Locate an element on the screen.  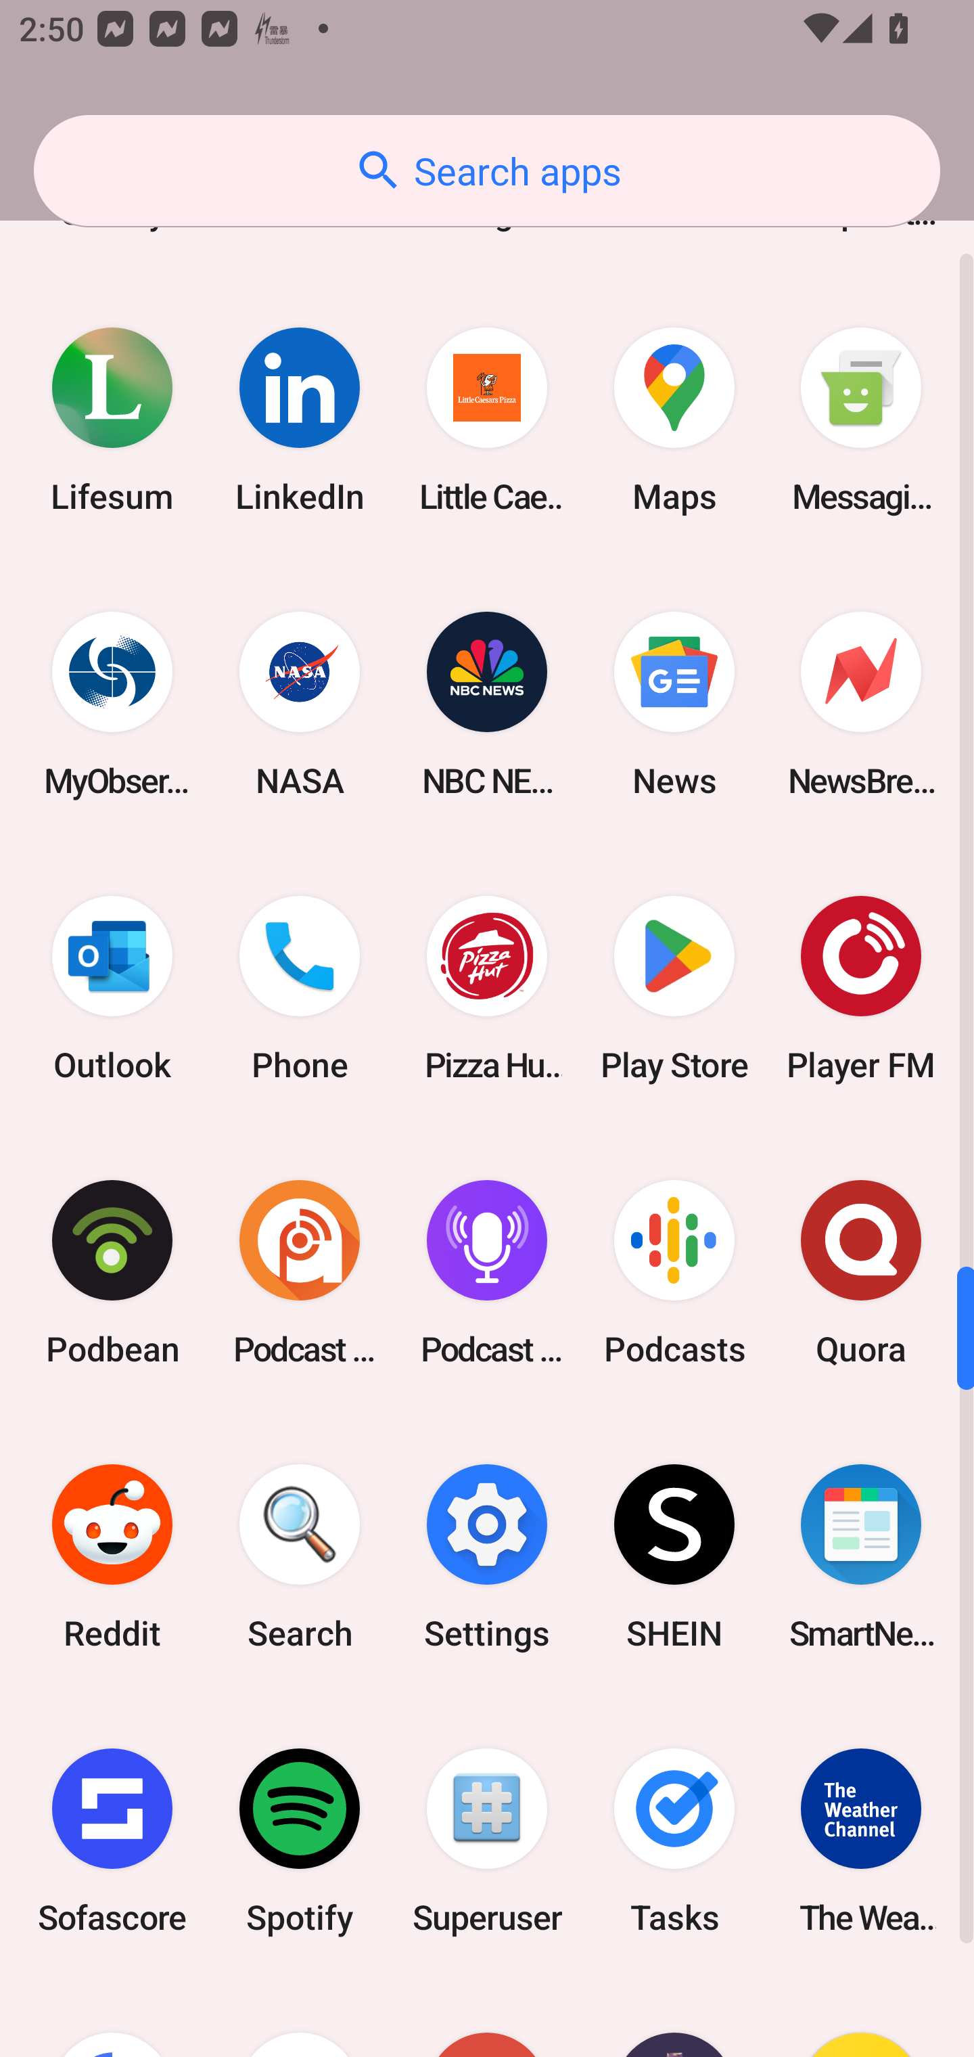
Tasks is located at coordinates (674, 1840).